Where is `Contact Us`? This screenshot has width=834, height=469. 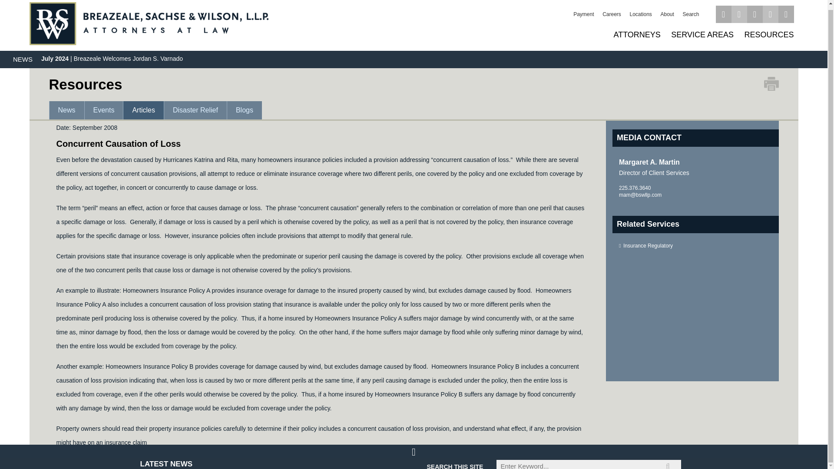 Contact Us is located at coordinates (786, 14).